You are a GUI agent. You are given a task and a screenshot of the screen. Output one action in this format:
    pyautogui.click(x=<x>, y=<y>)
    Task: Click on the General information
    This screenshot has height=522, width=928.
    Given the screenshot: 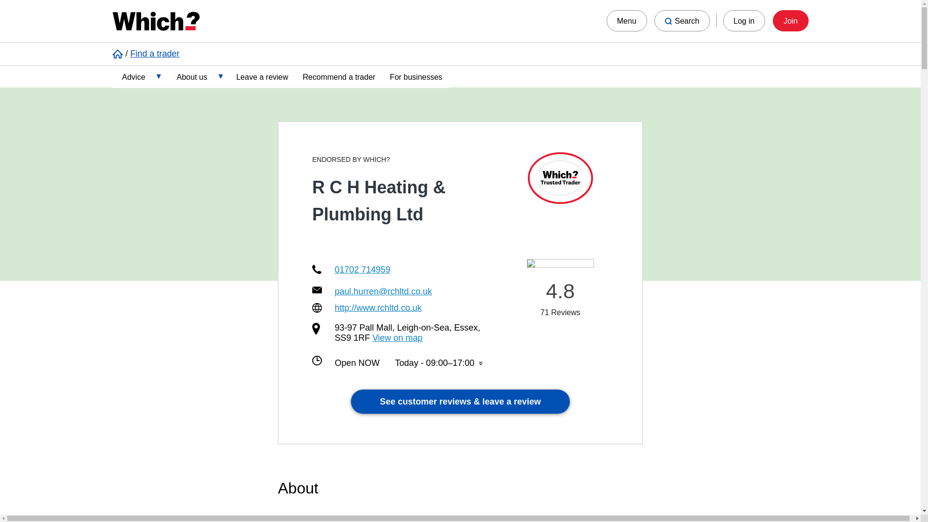 What is the action you would take?
    pyautogui.click(x=181, y=178)
    